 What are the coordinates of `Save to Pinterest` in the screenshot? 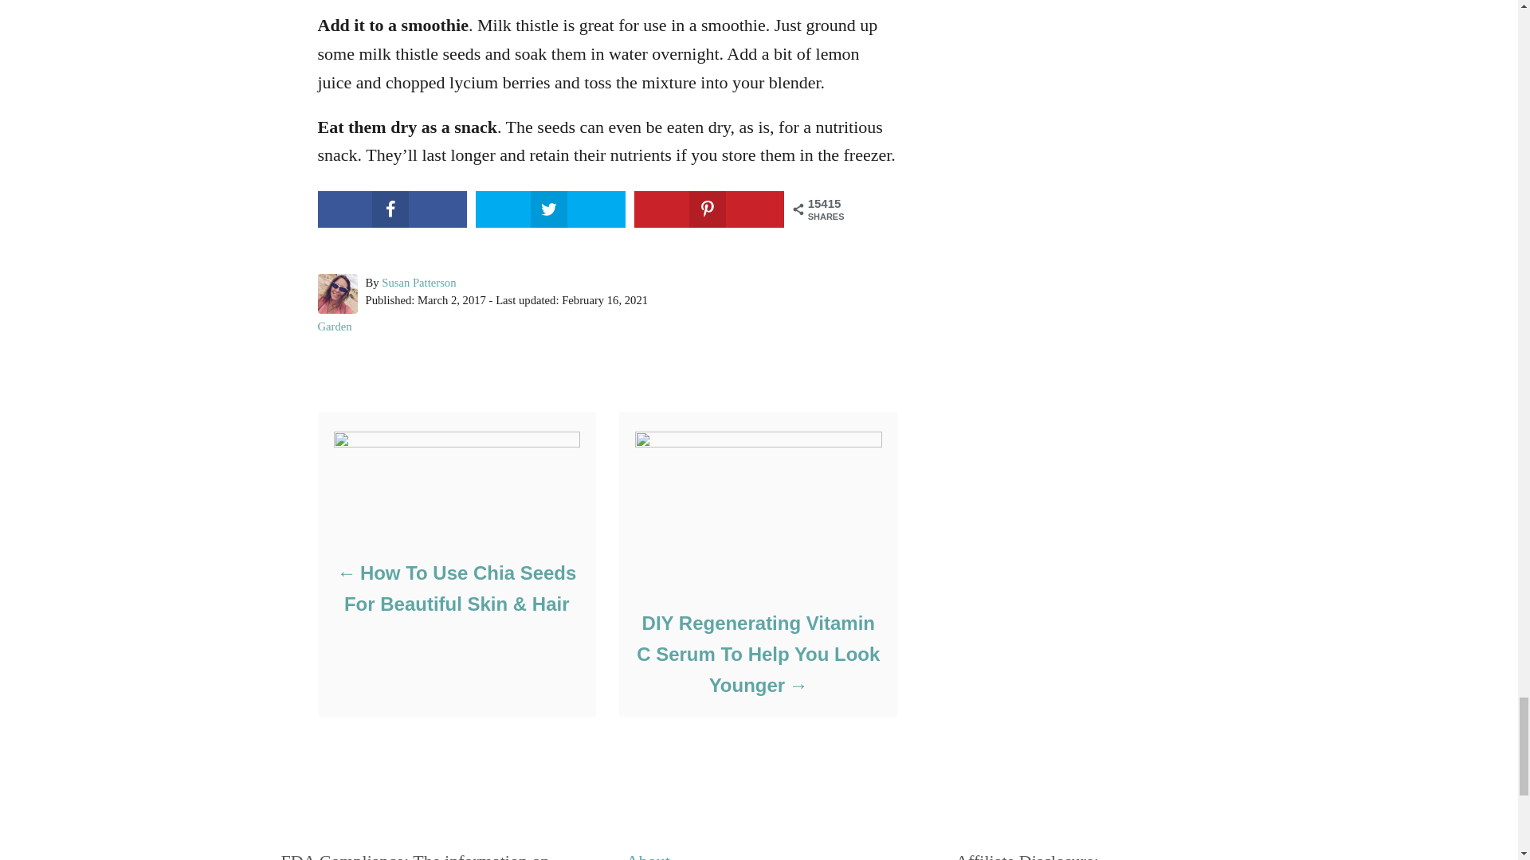 It's located at (709, 209).